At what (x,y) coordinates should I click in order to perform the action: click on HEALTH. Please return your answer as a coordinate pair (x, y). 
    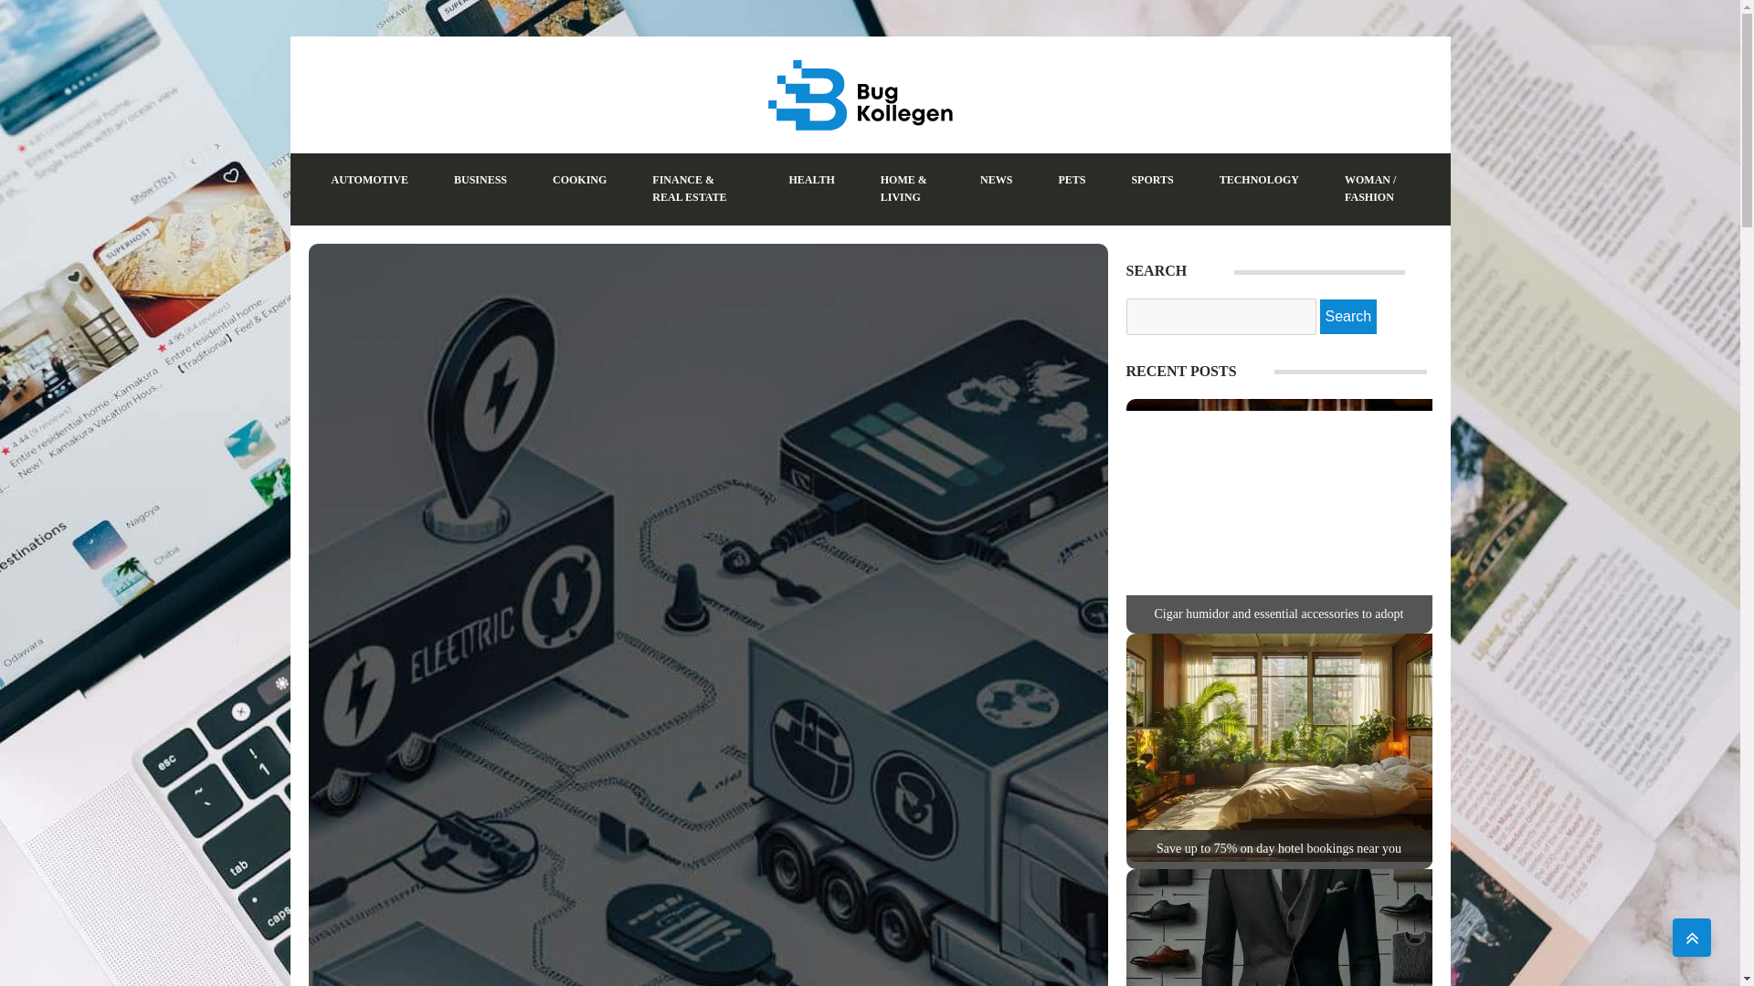
    Looking at the image, I should click on (811, 180).